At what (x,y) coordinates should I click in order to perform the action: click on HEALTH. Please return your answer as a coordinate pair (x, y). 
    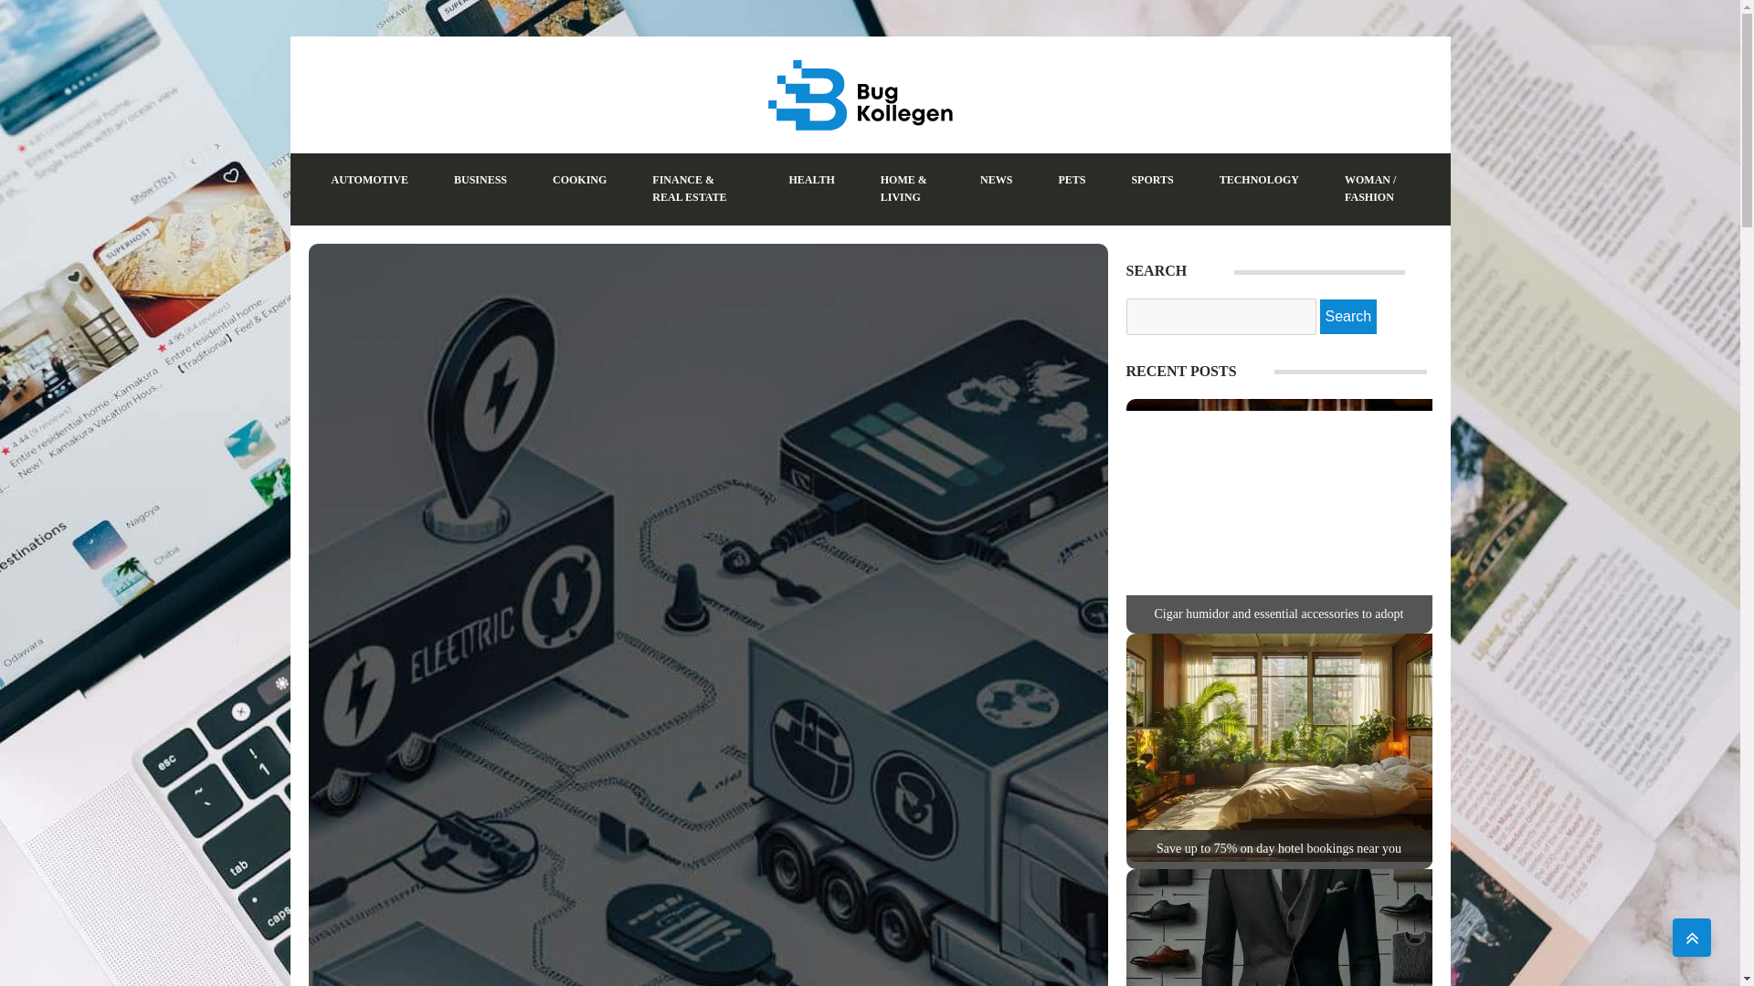
    Looking at the image, I should click on (811, 180).